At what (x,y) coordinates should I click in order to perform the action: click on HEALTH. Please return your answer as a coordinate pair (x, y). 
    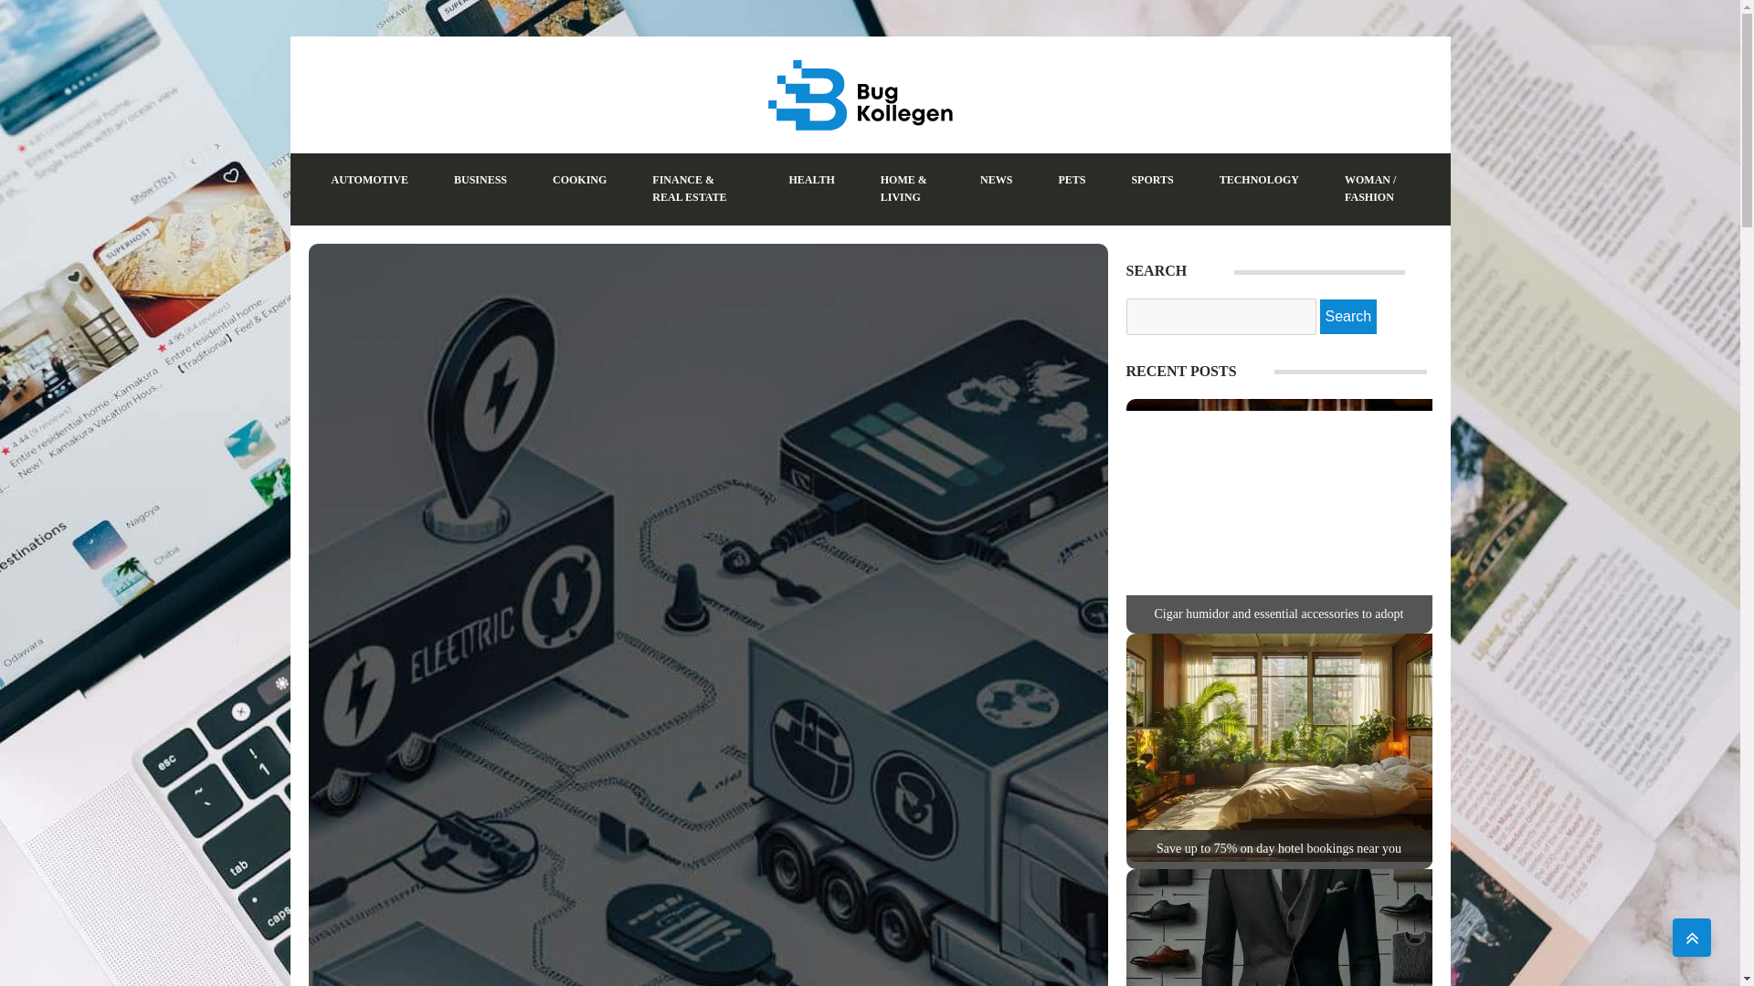
    Looking at the image, I should click on (811, 180).